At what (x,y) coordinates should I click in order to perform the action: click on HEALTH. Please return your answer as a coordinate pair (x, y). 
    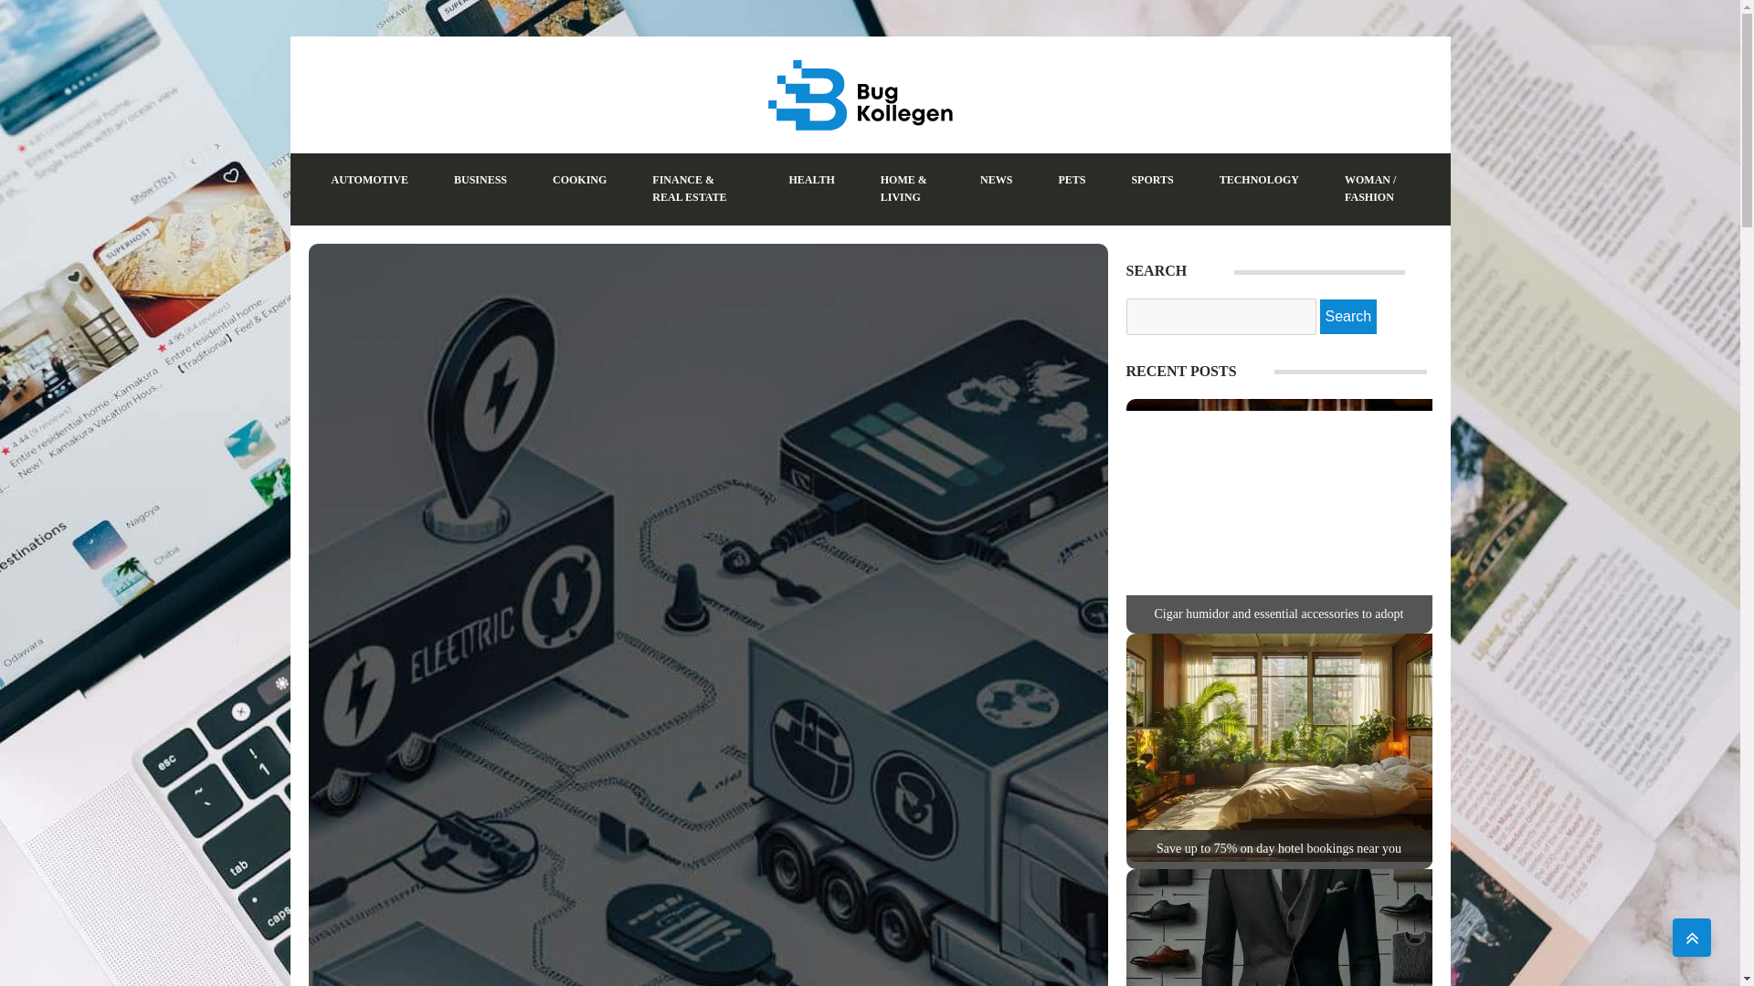
    Looking at the image, I should click on (811, 180).